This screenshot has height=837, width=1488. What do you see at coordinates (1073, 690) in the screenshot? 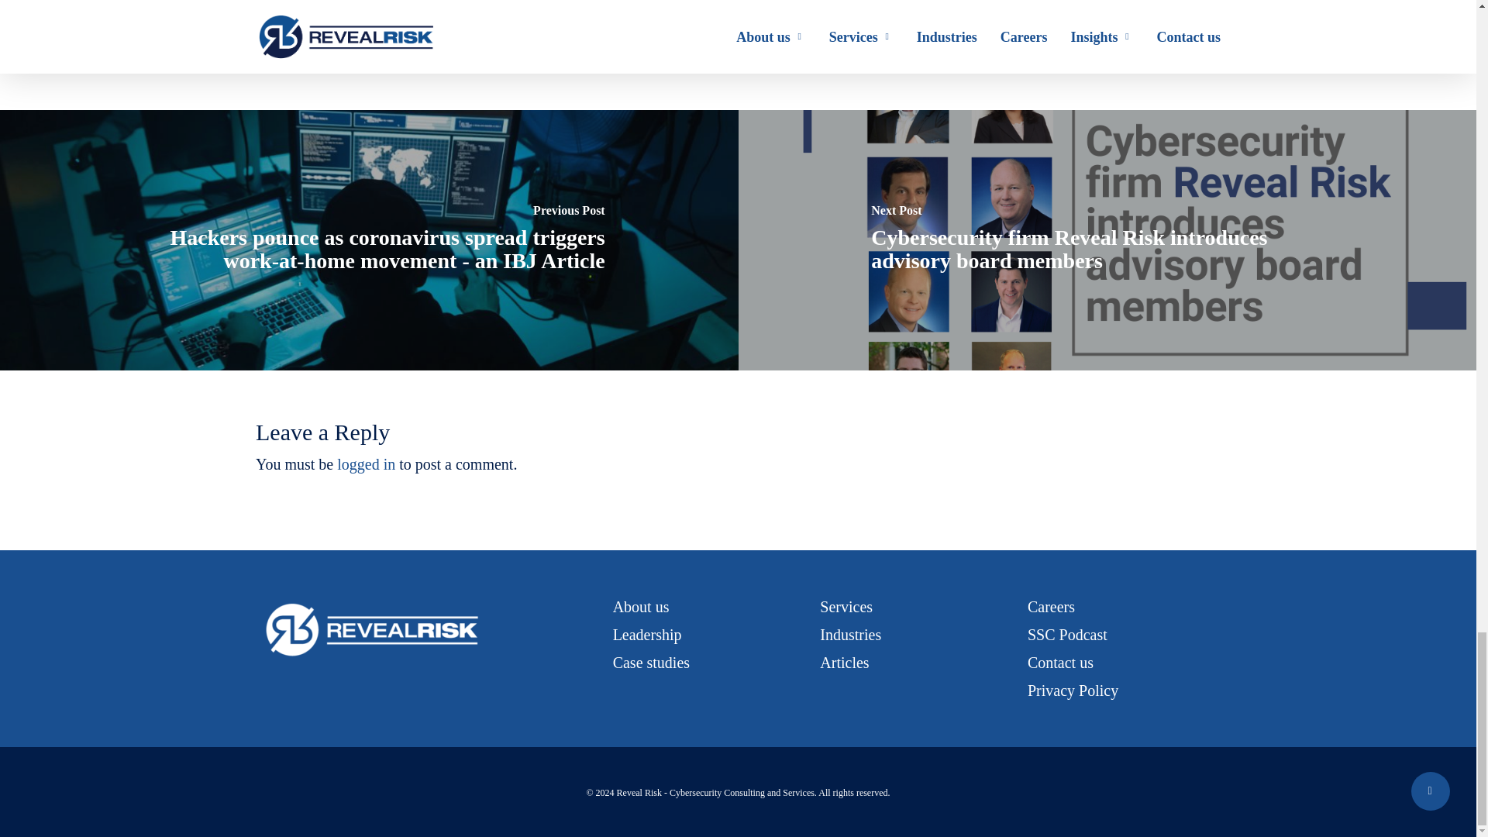
I see `Privacy Policy` at bounding box center [1073, 690].